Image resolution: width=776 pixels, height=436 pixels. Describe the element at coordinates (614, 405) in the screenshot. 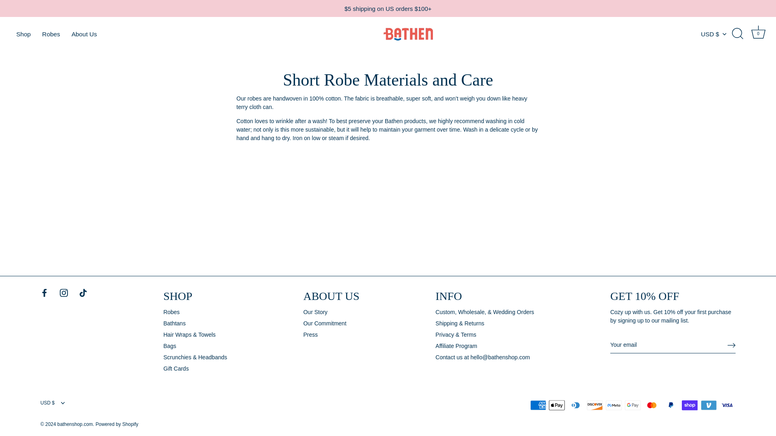

I see `Meta Pay` at that location.